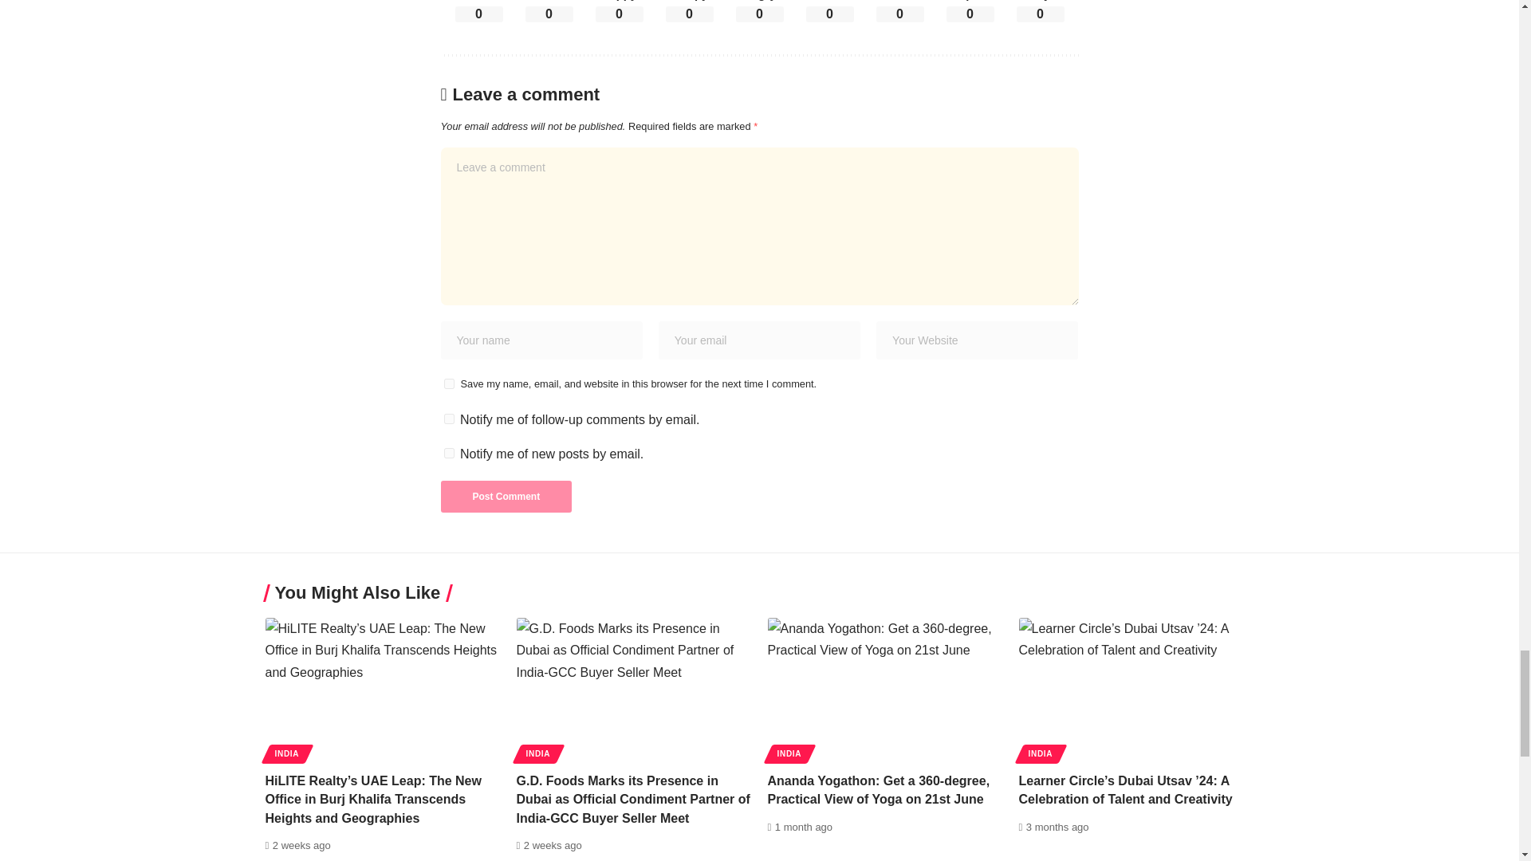  I want to click on Post Comment, so click(506, 496).